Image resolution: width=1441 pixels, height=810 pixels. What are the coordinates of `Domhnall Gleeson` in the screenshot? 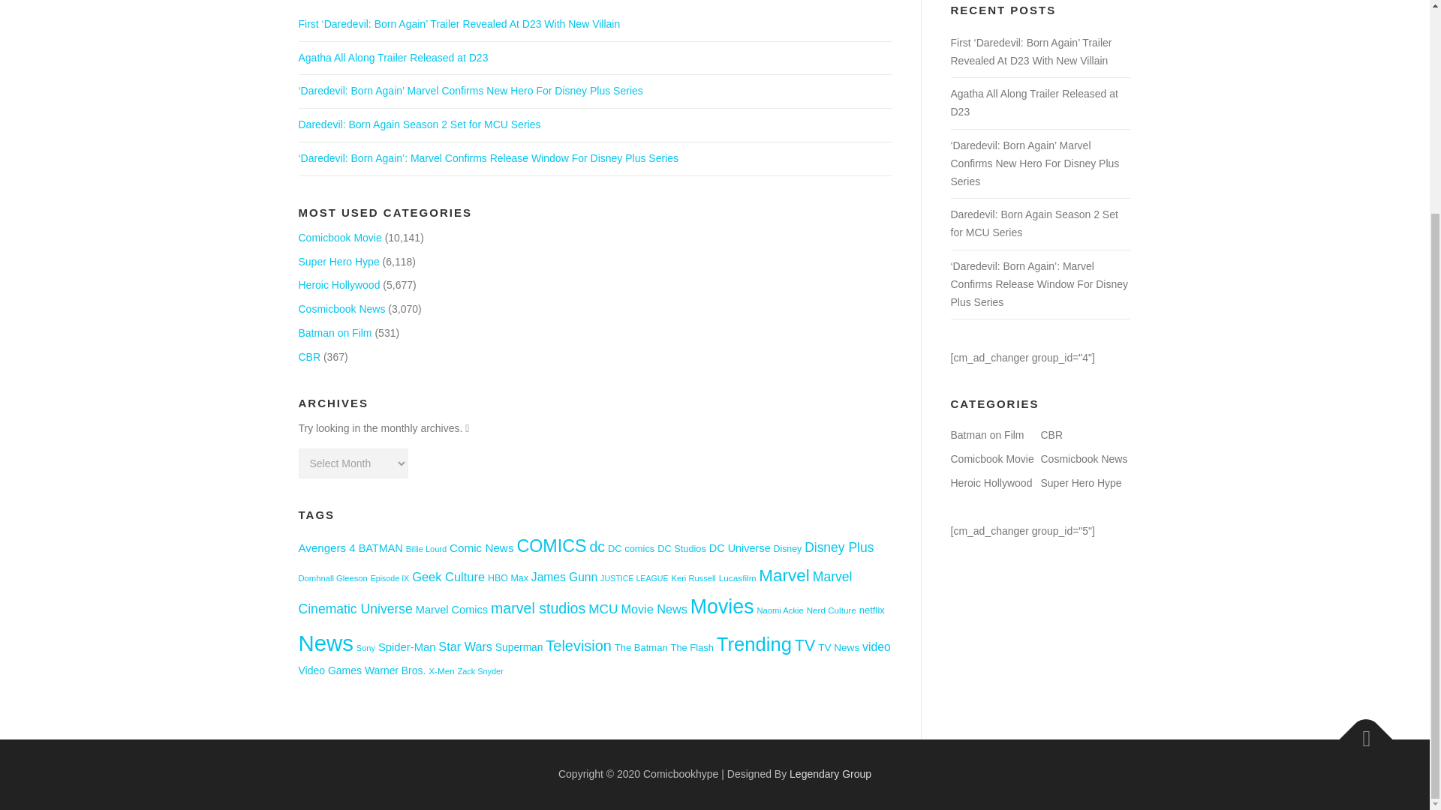 It's located at (332, 577).